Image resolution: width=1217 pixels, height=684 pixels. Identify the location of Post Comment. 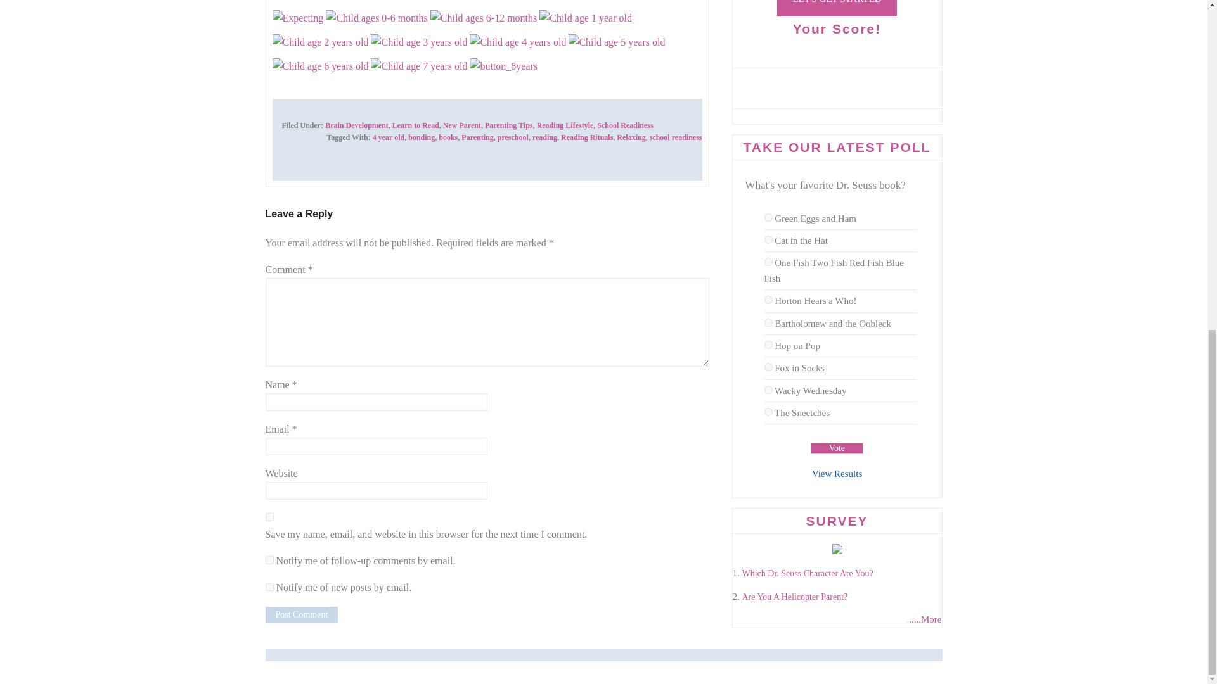
(302, 614).